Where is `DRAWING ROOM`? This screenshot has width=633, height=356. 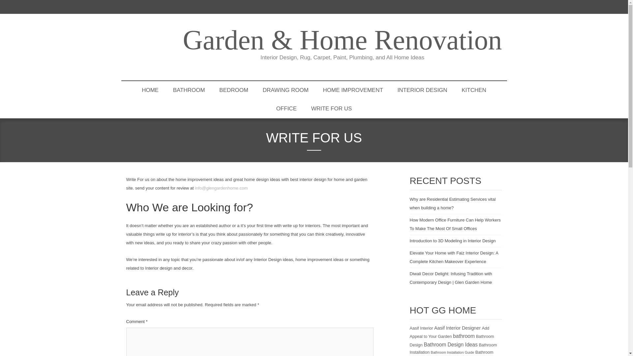
DRAWING ROOM is located at coordinates (286, 90).